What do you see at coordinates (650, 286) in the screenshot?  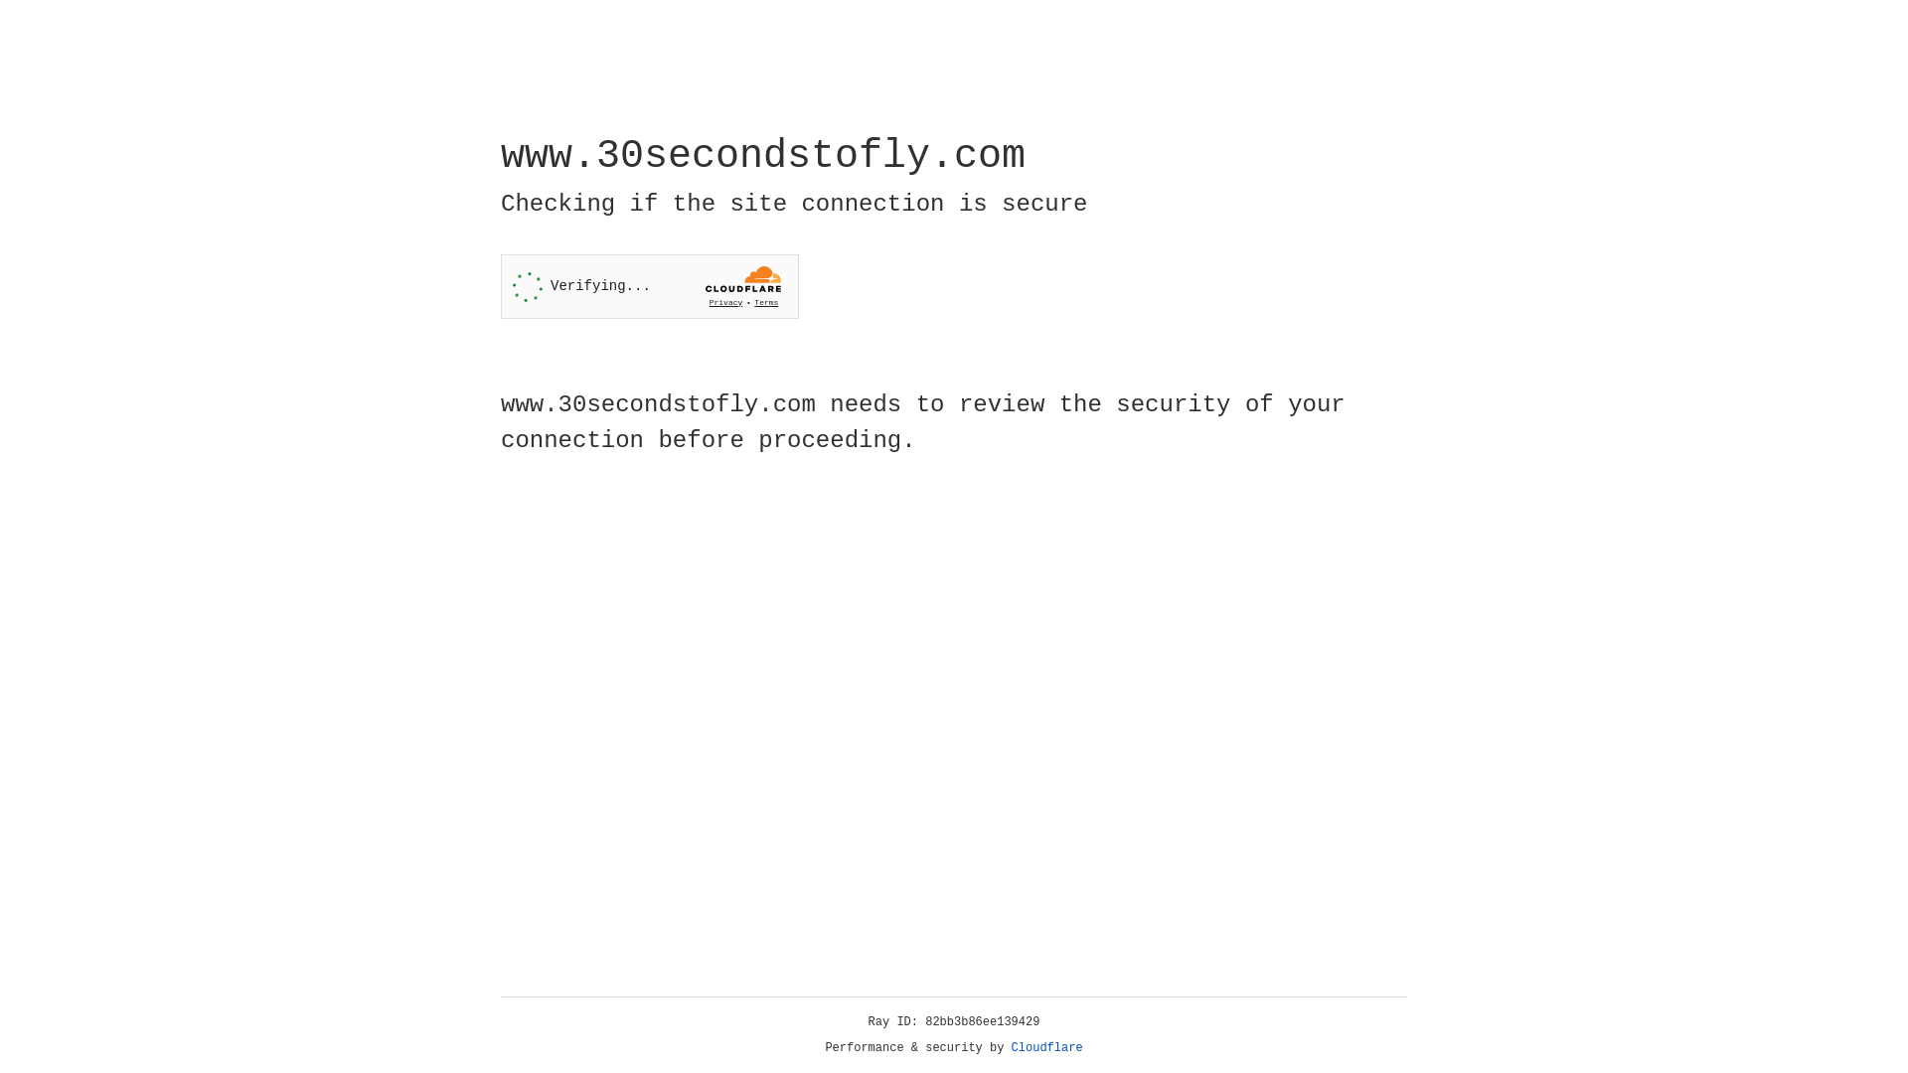 I see `Widget containing a Cloudflare security challenge` at bounding box center [650, 286].